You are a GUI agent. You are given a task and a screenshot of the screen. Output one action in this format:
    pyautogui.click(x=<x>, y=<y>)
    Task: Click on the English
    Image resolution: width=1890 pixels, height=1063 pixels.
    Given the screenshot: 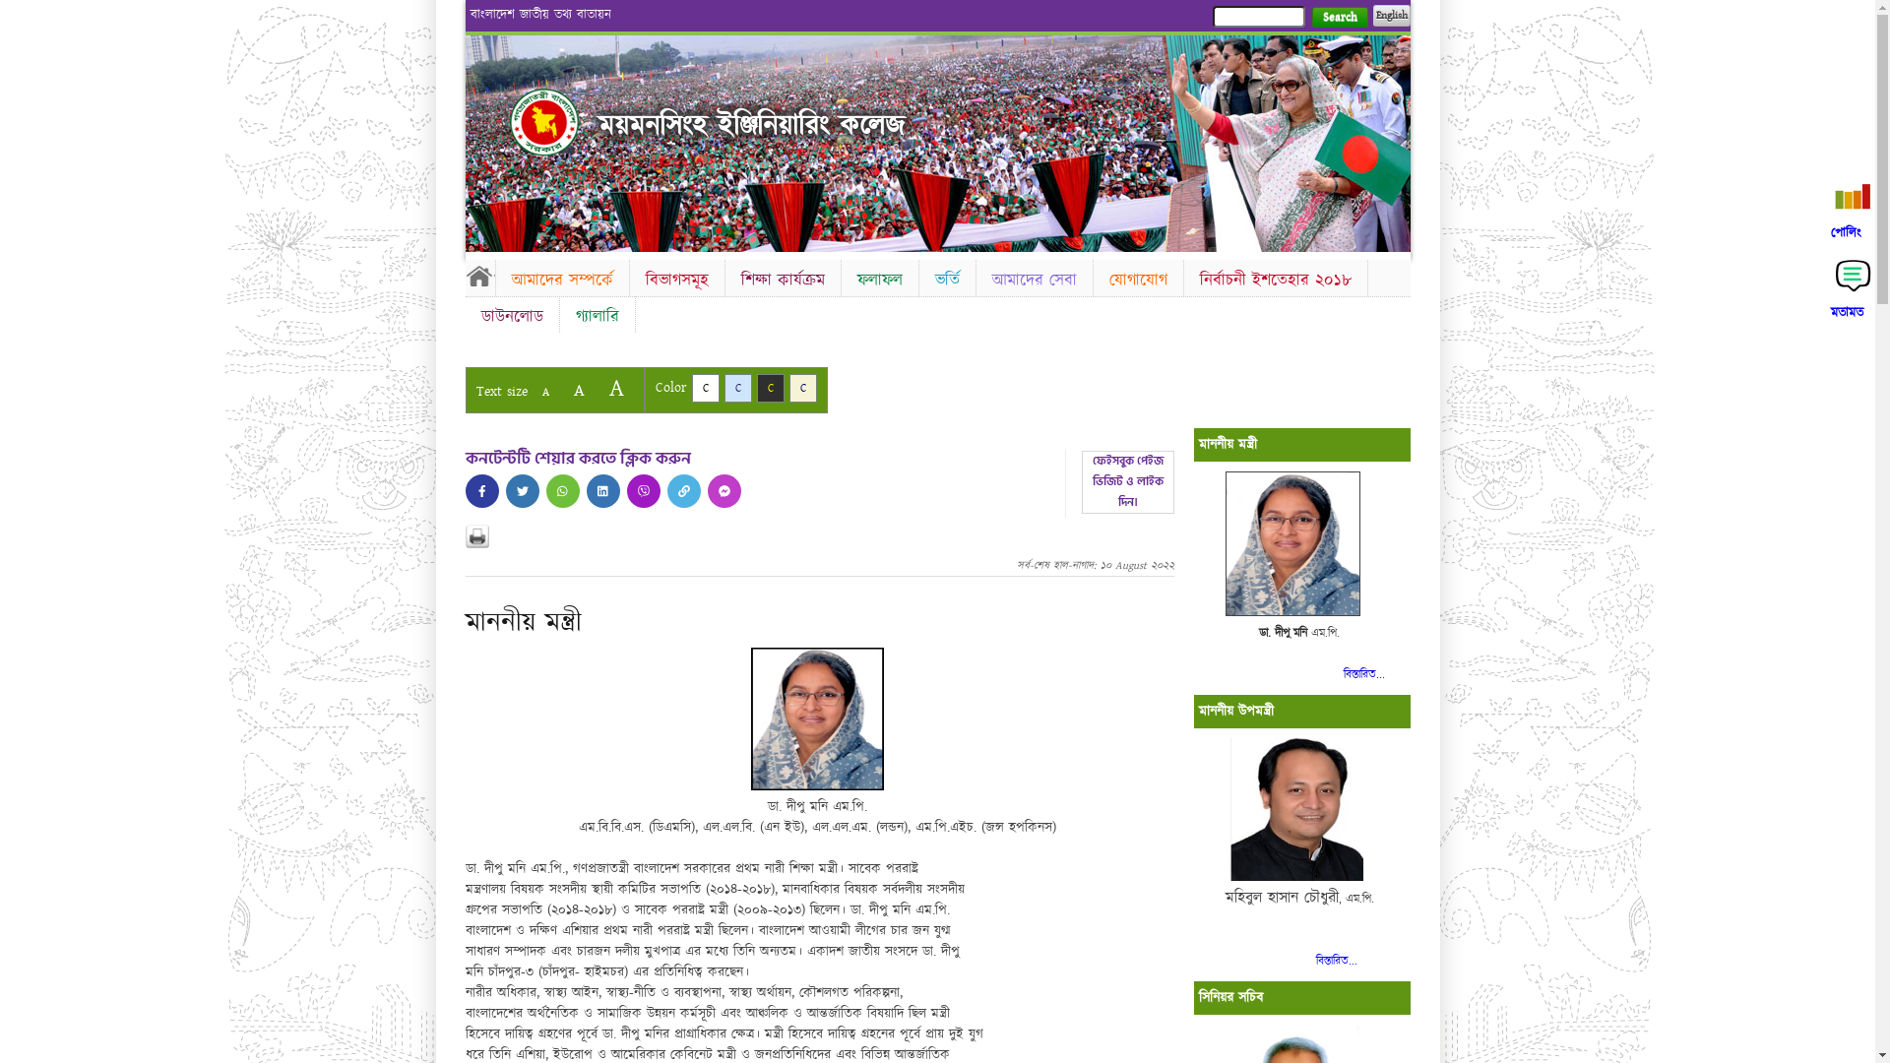 What is the action you would take?
    pyautogui.click(x=1391, y=16)
    